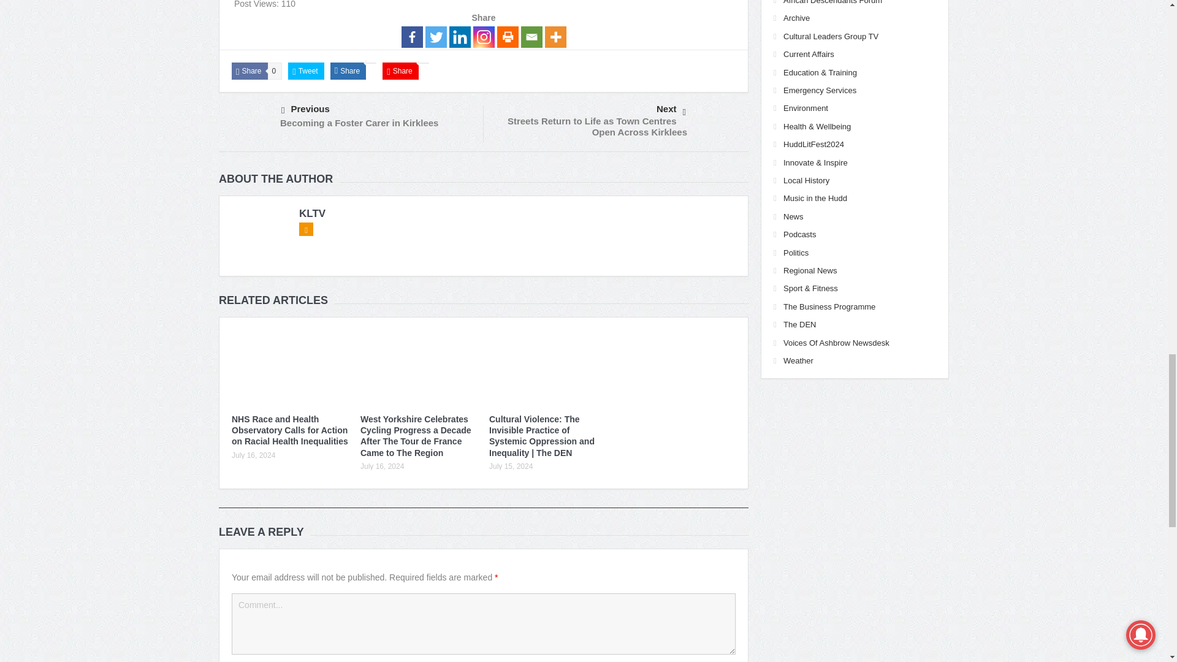 This screenshot has height=662, width=1177. What do you see at coordinates (436, 37) in the screenshot?
I see `Twitter` at bounding box center [436, 37].